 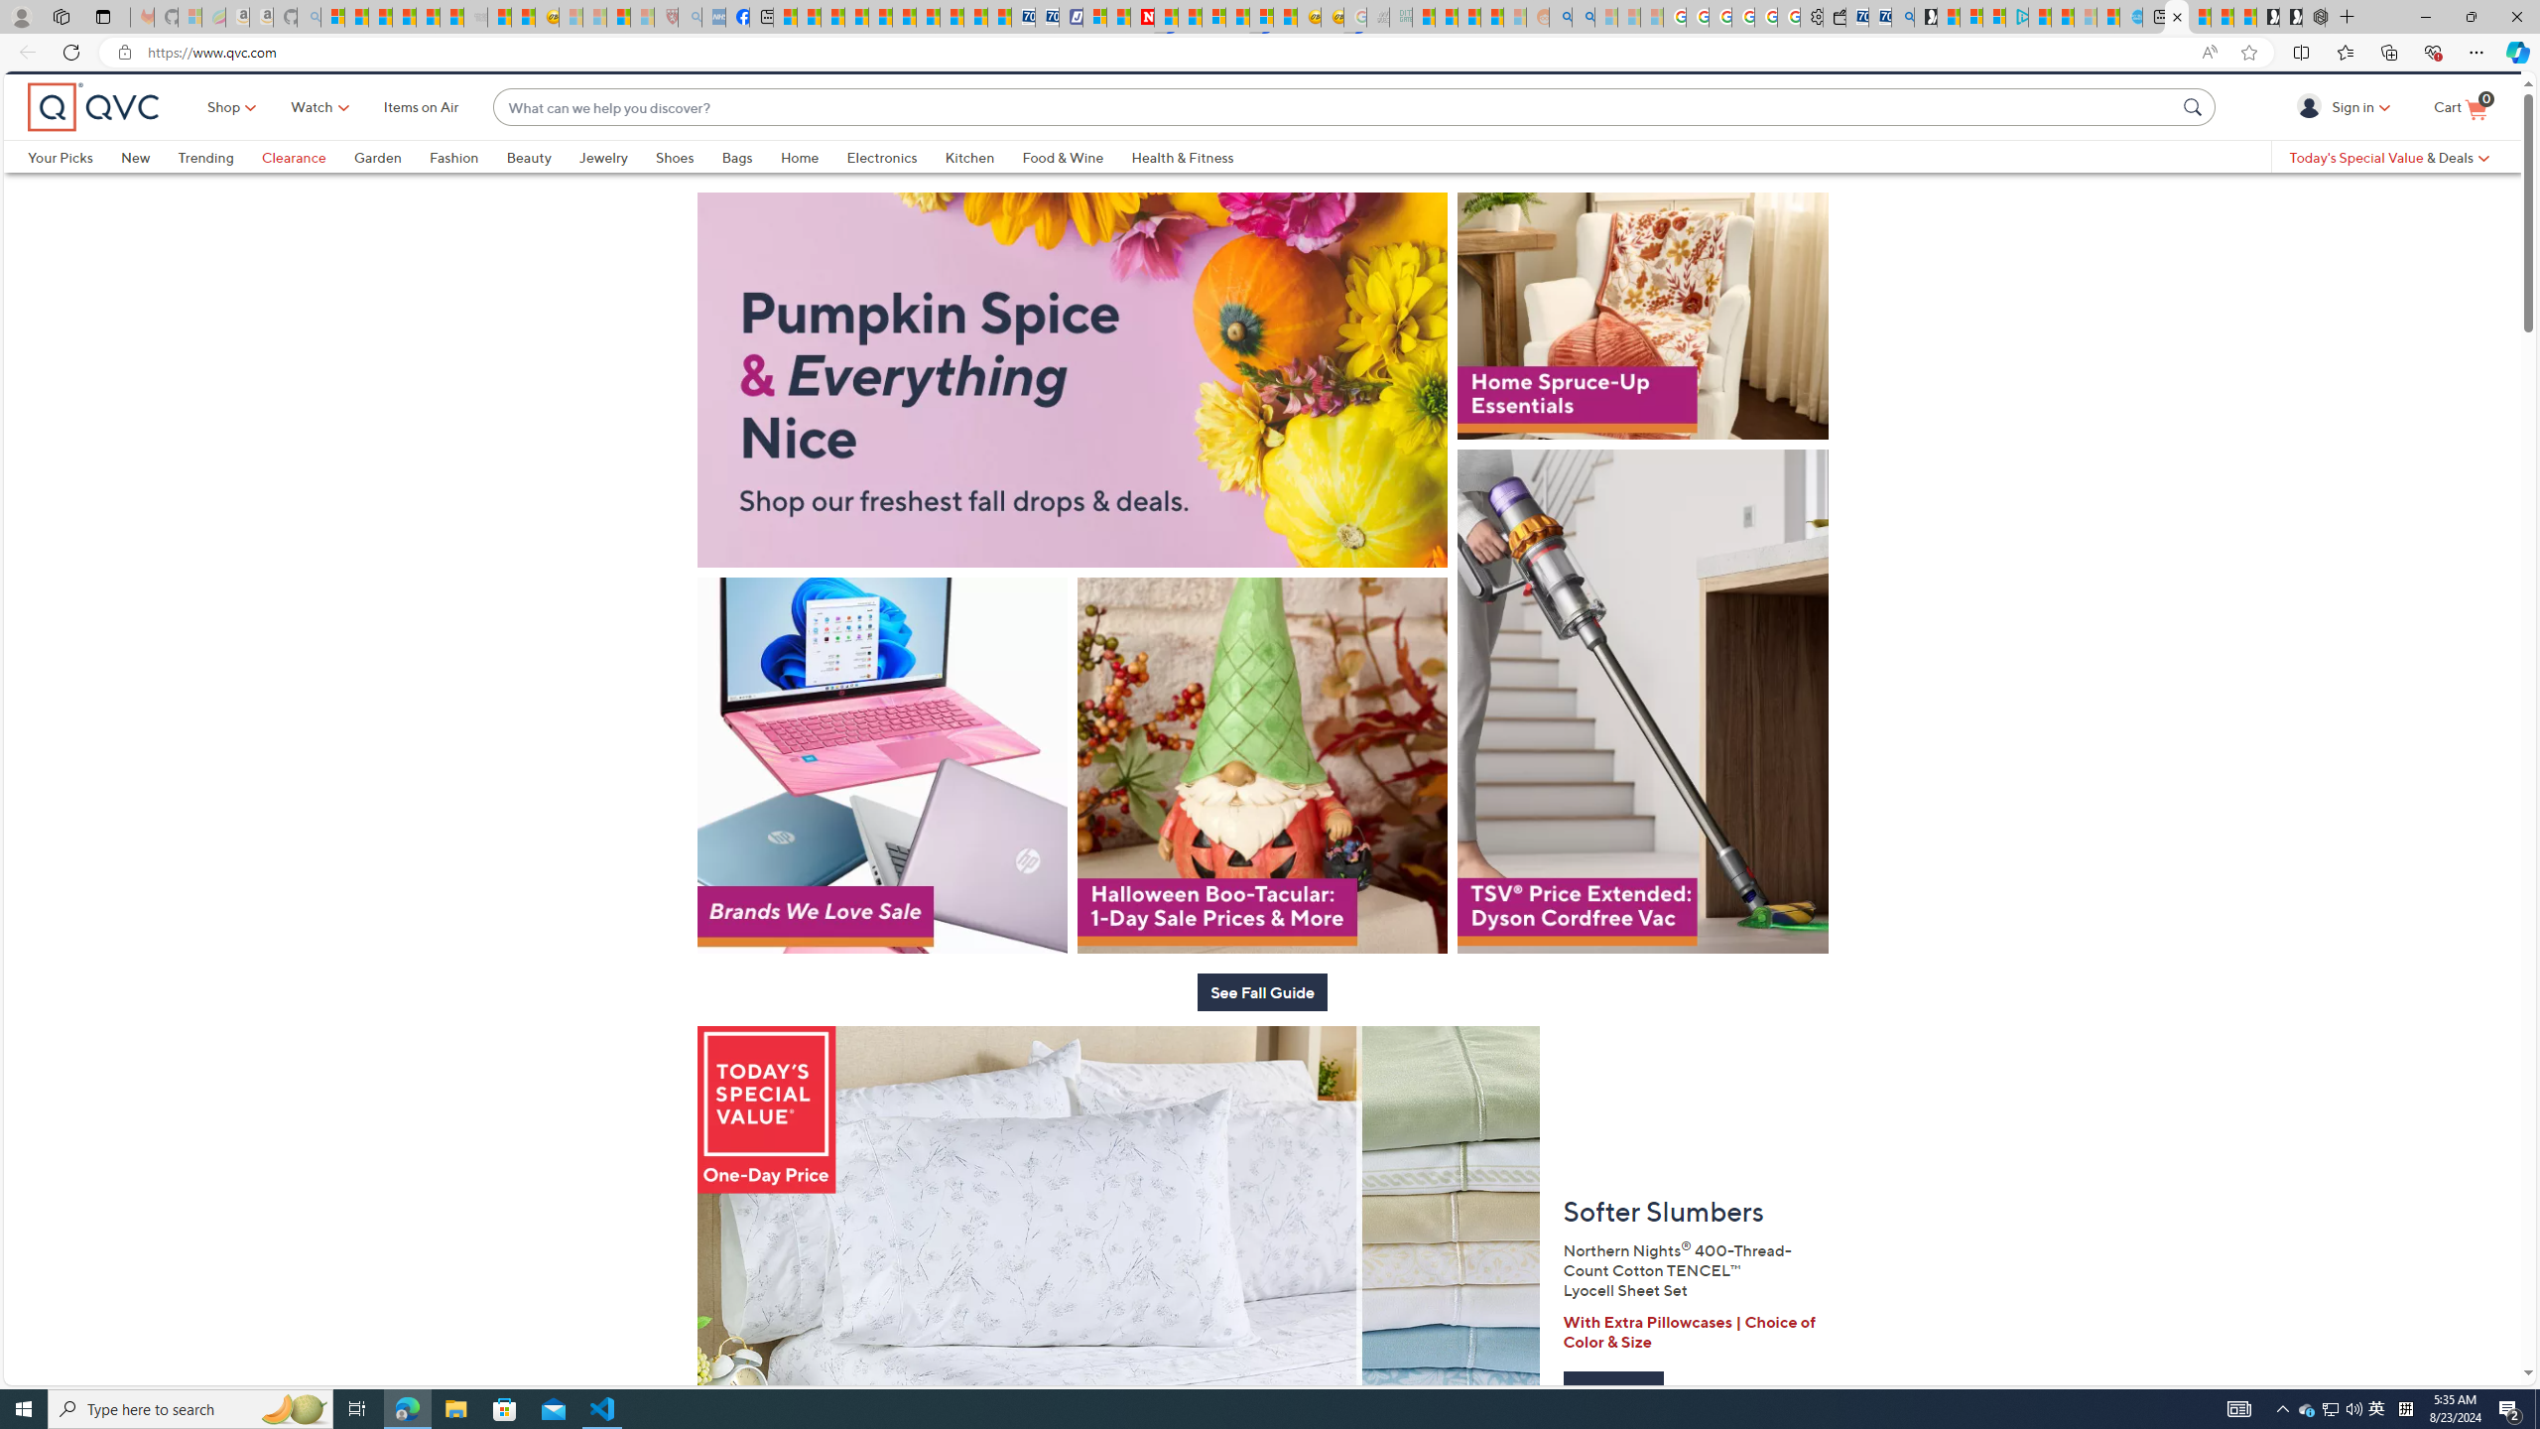 I want to click on World - MSN, so click(x=833, y=17).